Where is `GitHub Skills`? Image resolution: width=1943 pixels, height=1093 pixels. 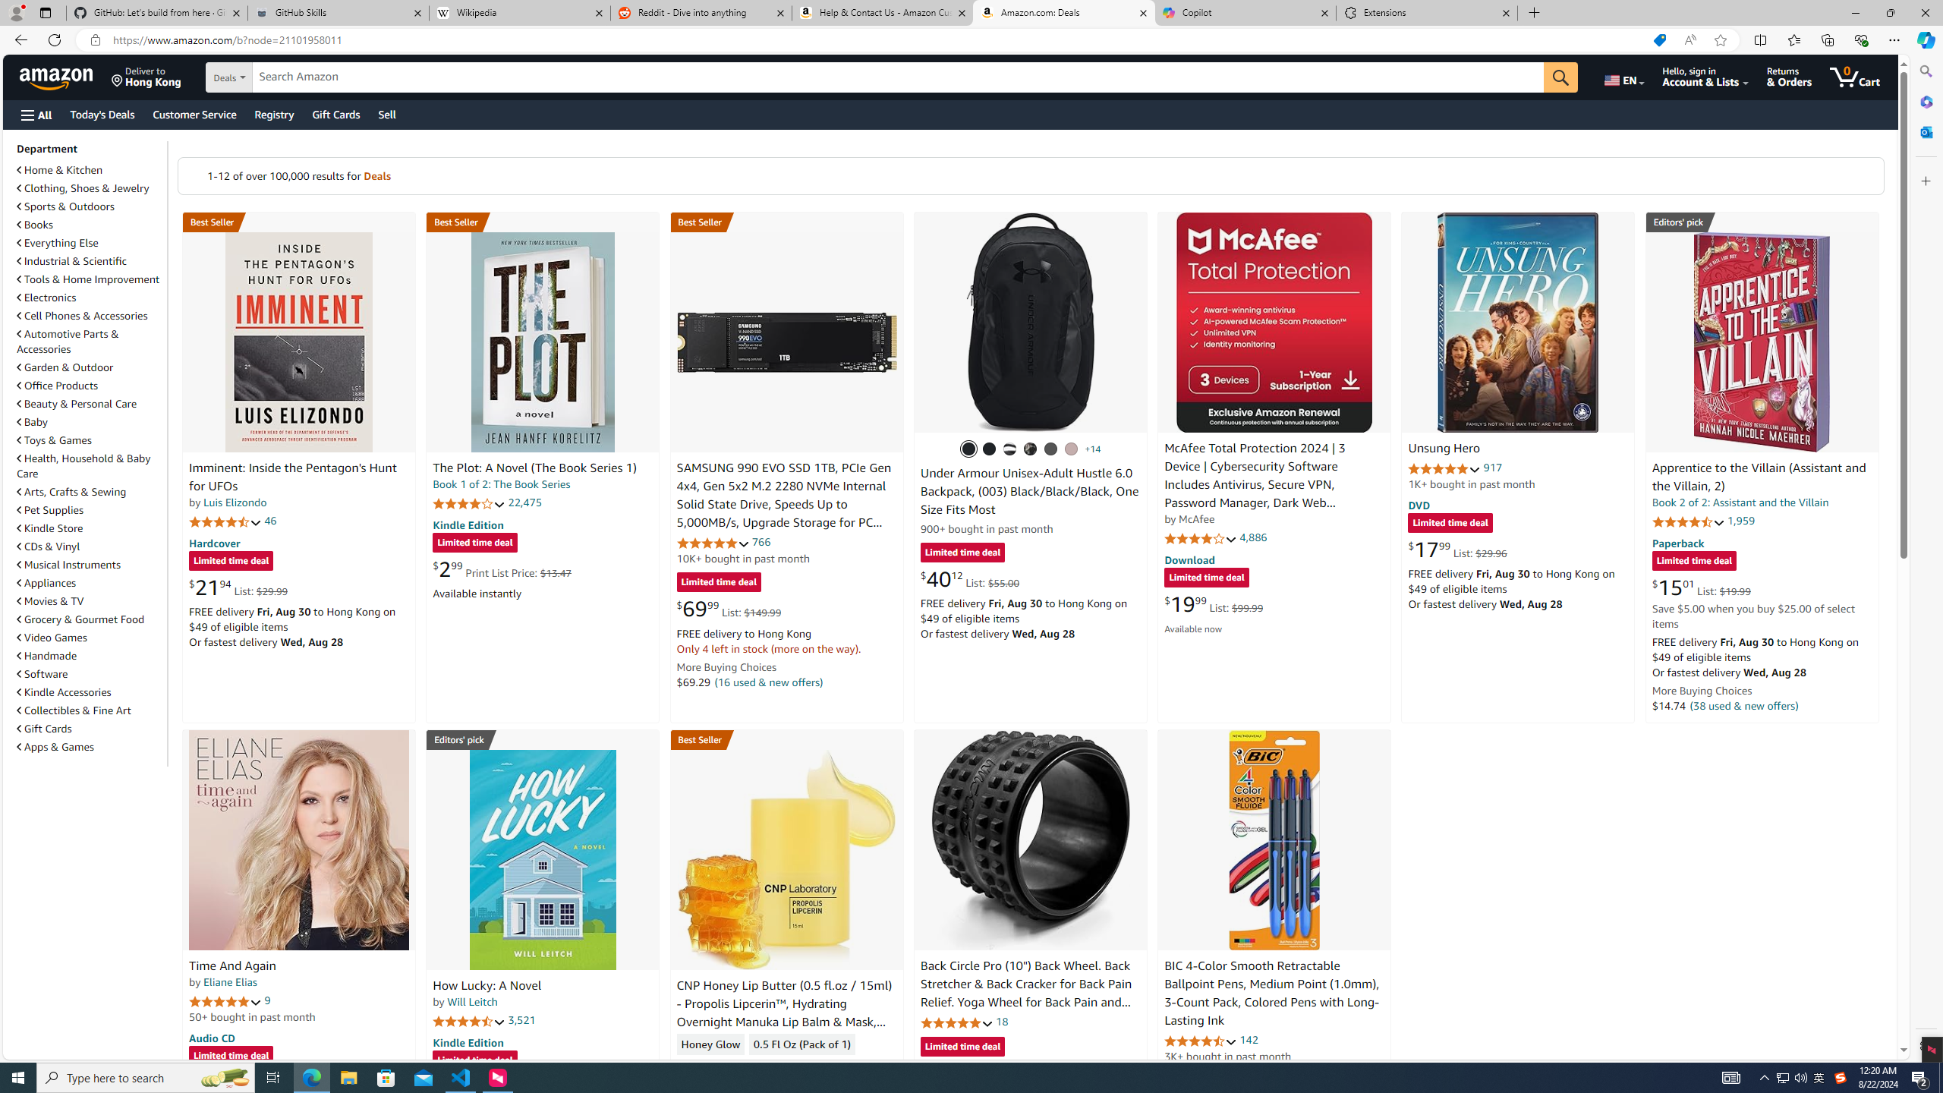
GitHub Skills is located at coordinates (338, 13).